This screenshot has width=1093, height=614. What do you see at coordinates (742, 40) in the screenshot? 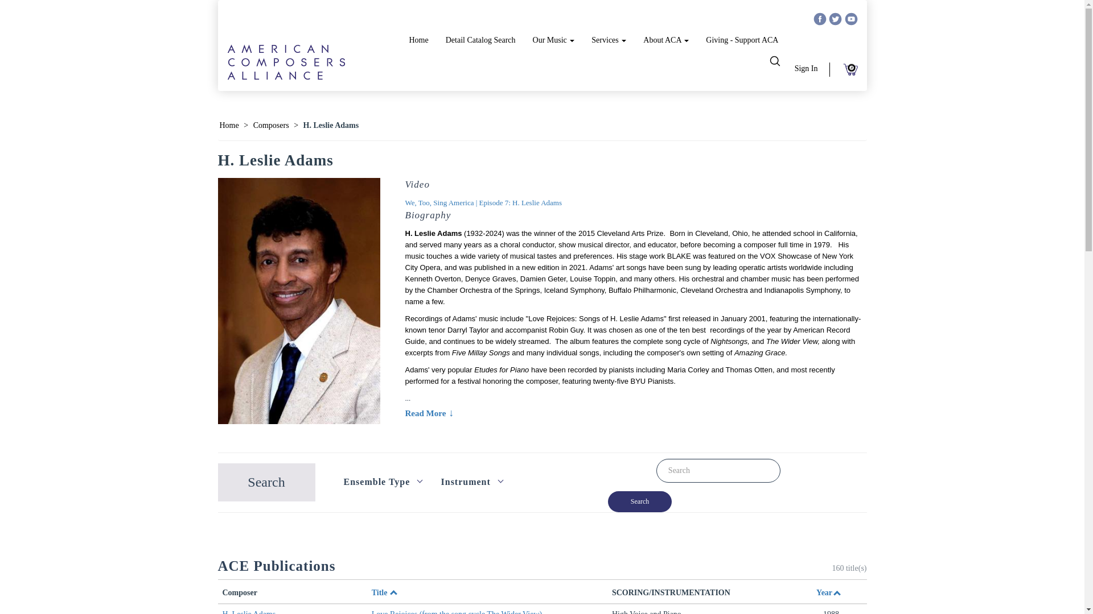
I see `Donation link` at bounding box center [742, 40].